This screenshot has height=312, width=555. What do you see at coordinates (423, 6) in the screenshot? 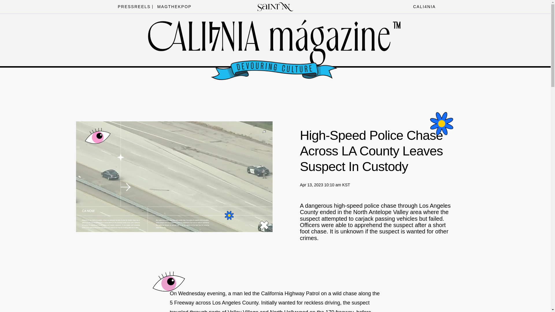
I see `CALI4NIA` at bounding box center [423, 6].